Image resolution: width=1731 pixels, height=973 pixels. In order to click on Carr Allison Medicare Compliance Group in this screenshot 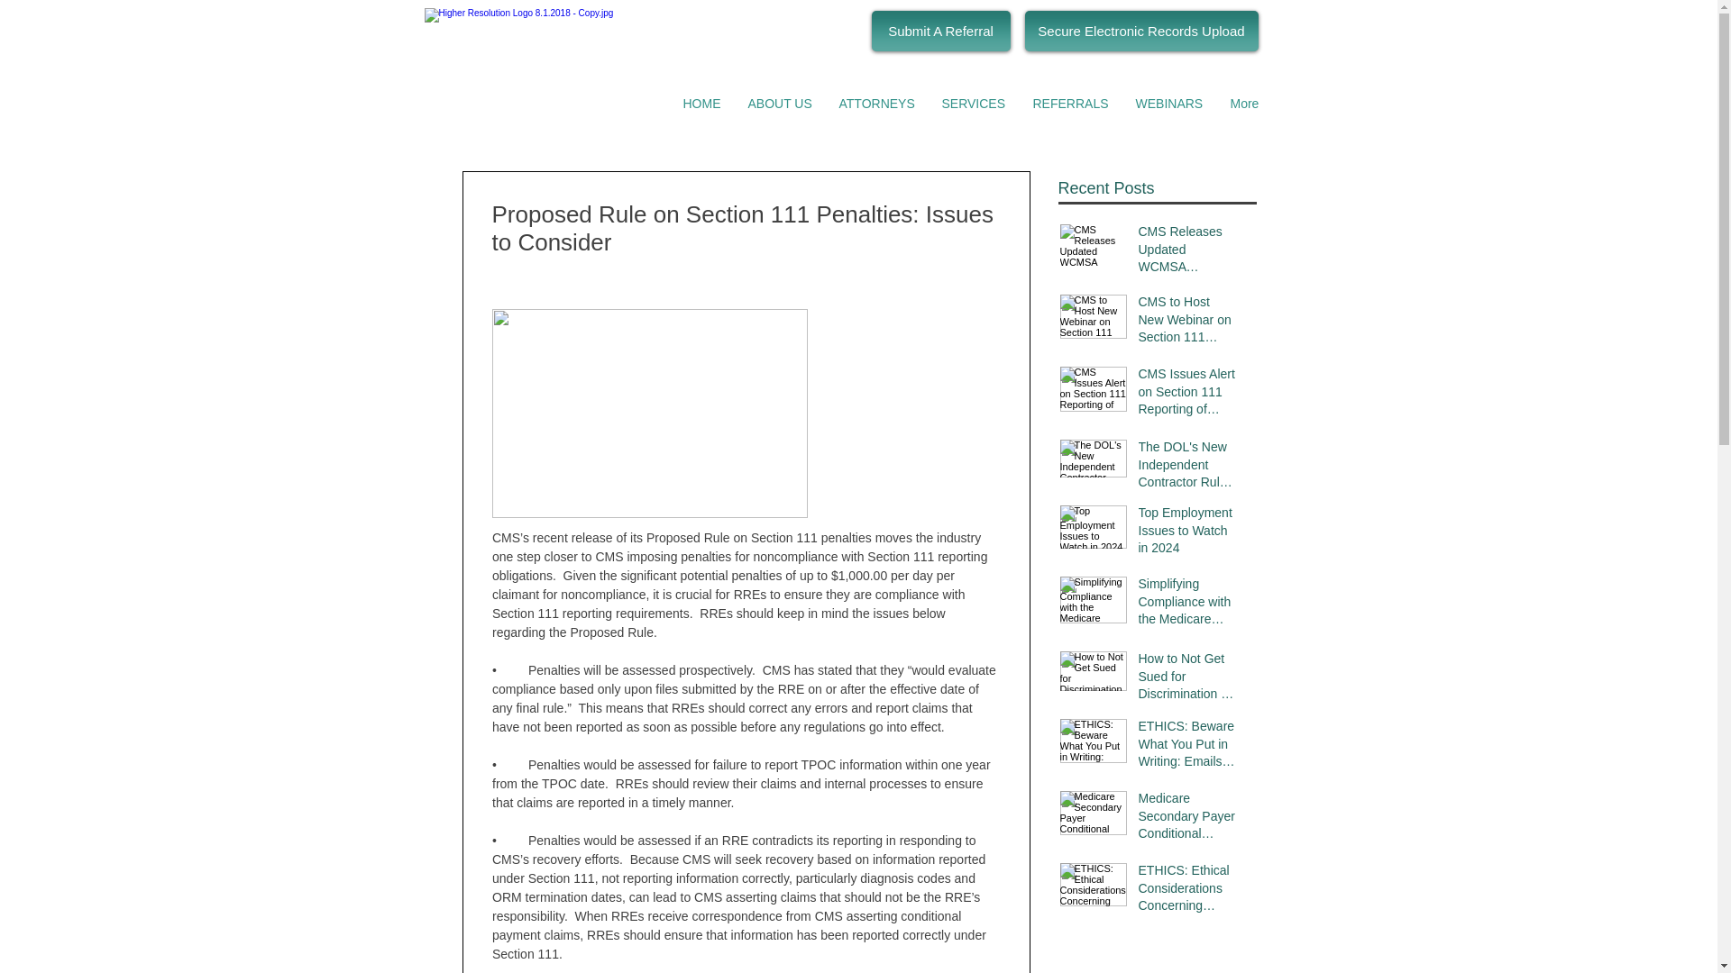, I will do `click(575, 43)`.